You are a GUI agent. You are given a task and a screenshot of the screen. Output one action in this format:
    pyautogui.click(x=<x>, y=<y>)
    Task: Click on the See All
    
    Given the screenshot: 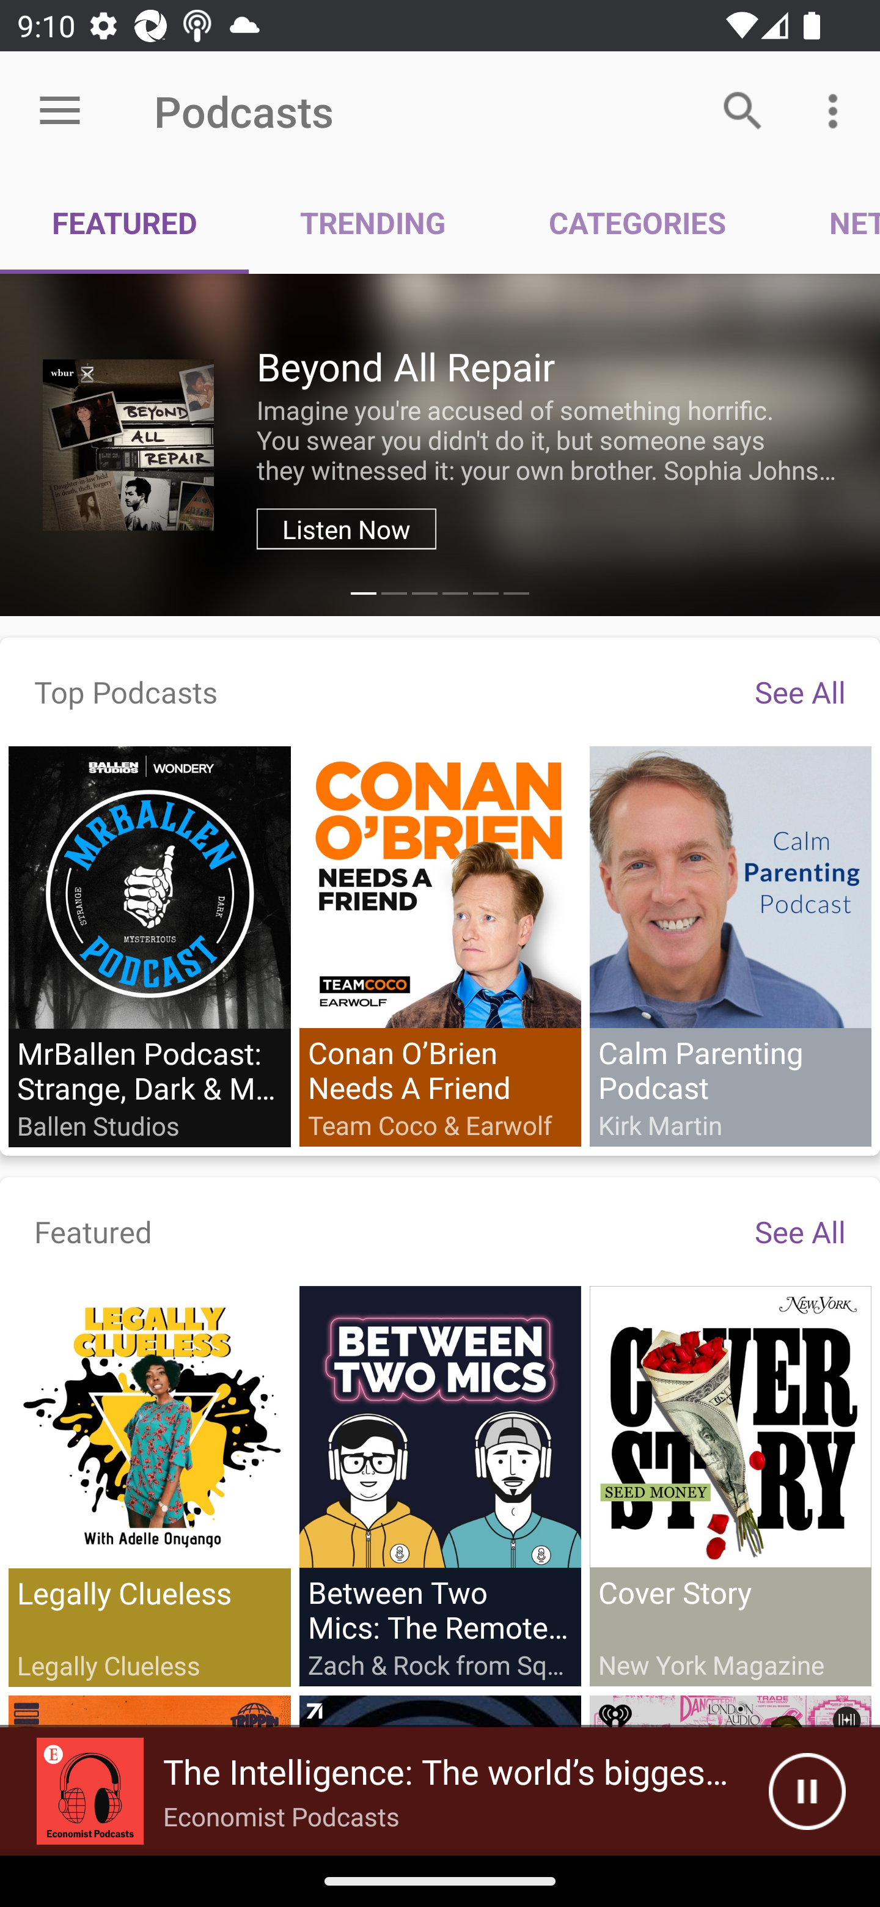 What is the action you would take?
    pyautogui.click(x=800, y=1231)
    